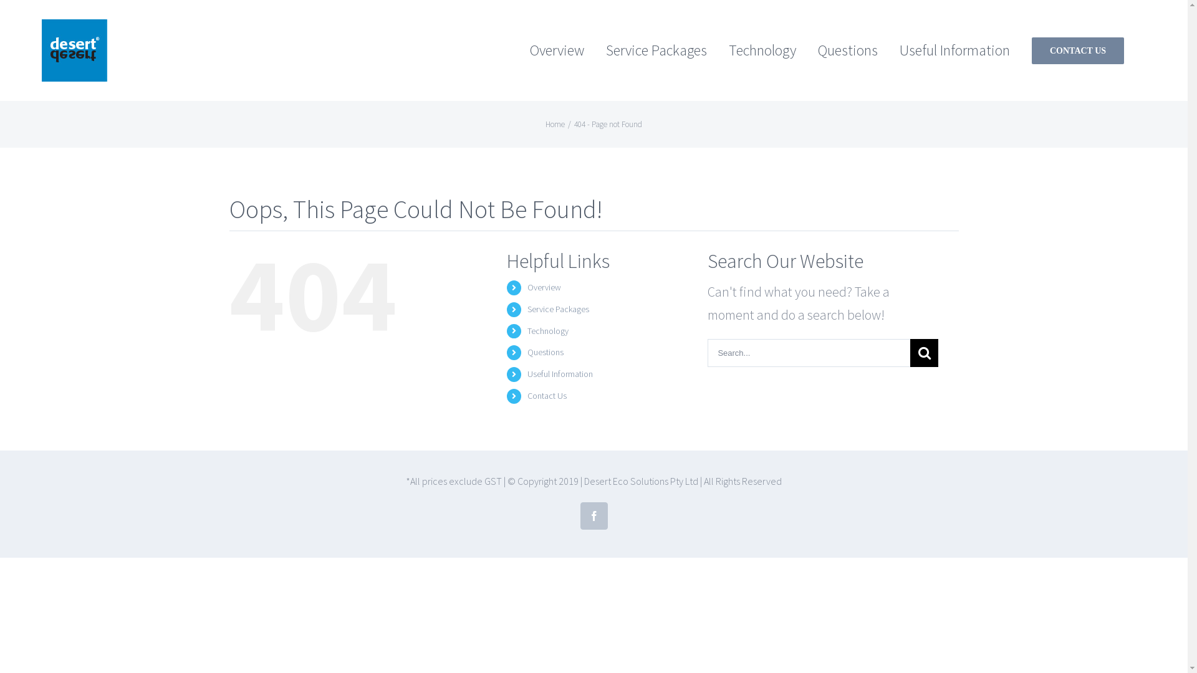  What do you see at coordinates (955, 50) in the screenshot?
I see `Useful Information` at bounding box center [955, 50].